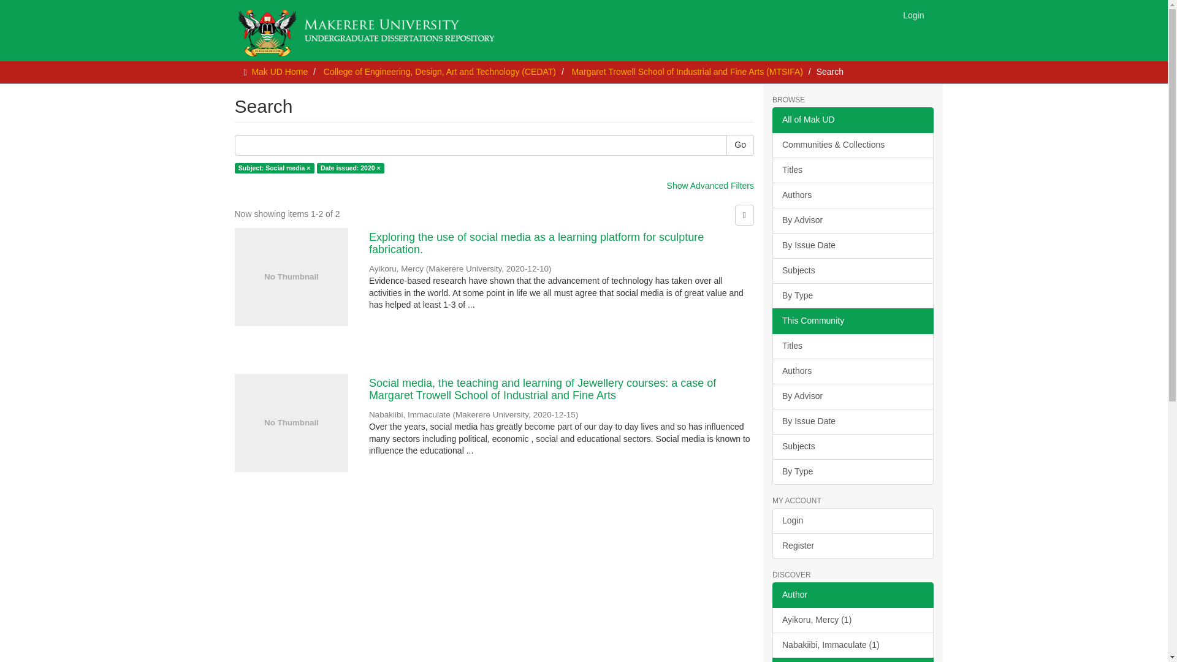 The width and height of the screenshot is (1177, 662). Describe the element at coordinates (913, 15) in the screenshot. I see `Login` at that location.